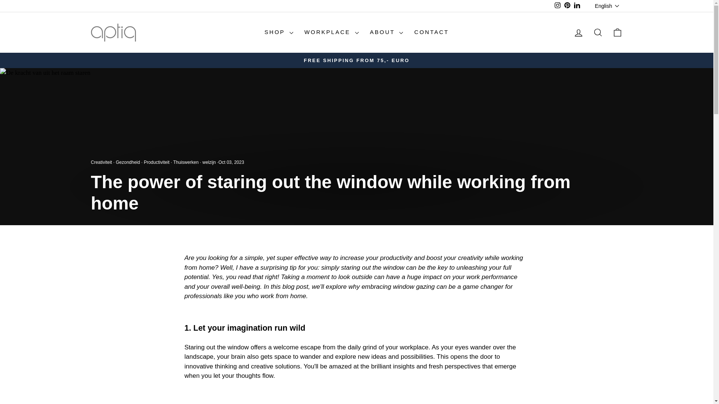 The width and height of the screenshot is (719, 404). Describe the element at coordinates (617, 33) in the screenshot. I see `ICON-BAG-MINIMAL` at that location.